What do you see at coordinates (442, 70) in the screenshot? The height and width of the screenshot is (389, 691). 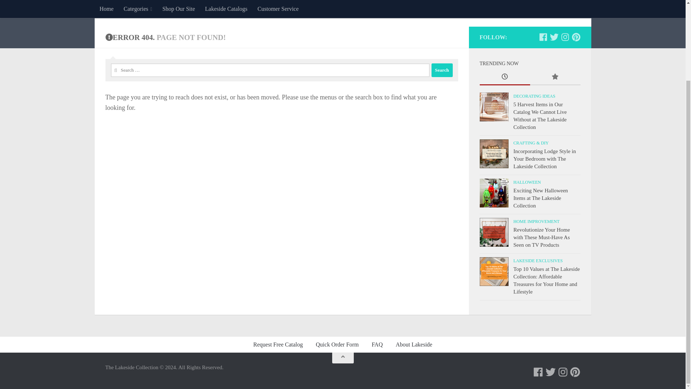 I see `Search` at bounding box center [442, 70].